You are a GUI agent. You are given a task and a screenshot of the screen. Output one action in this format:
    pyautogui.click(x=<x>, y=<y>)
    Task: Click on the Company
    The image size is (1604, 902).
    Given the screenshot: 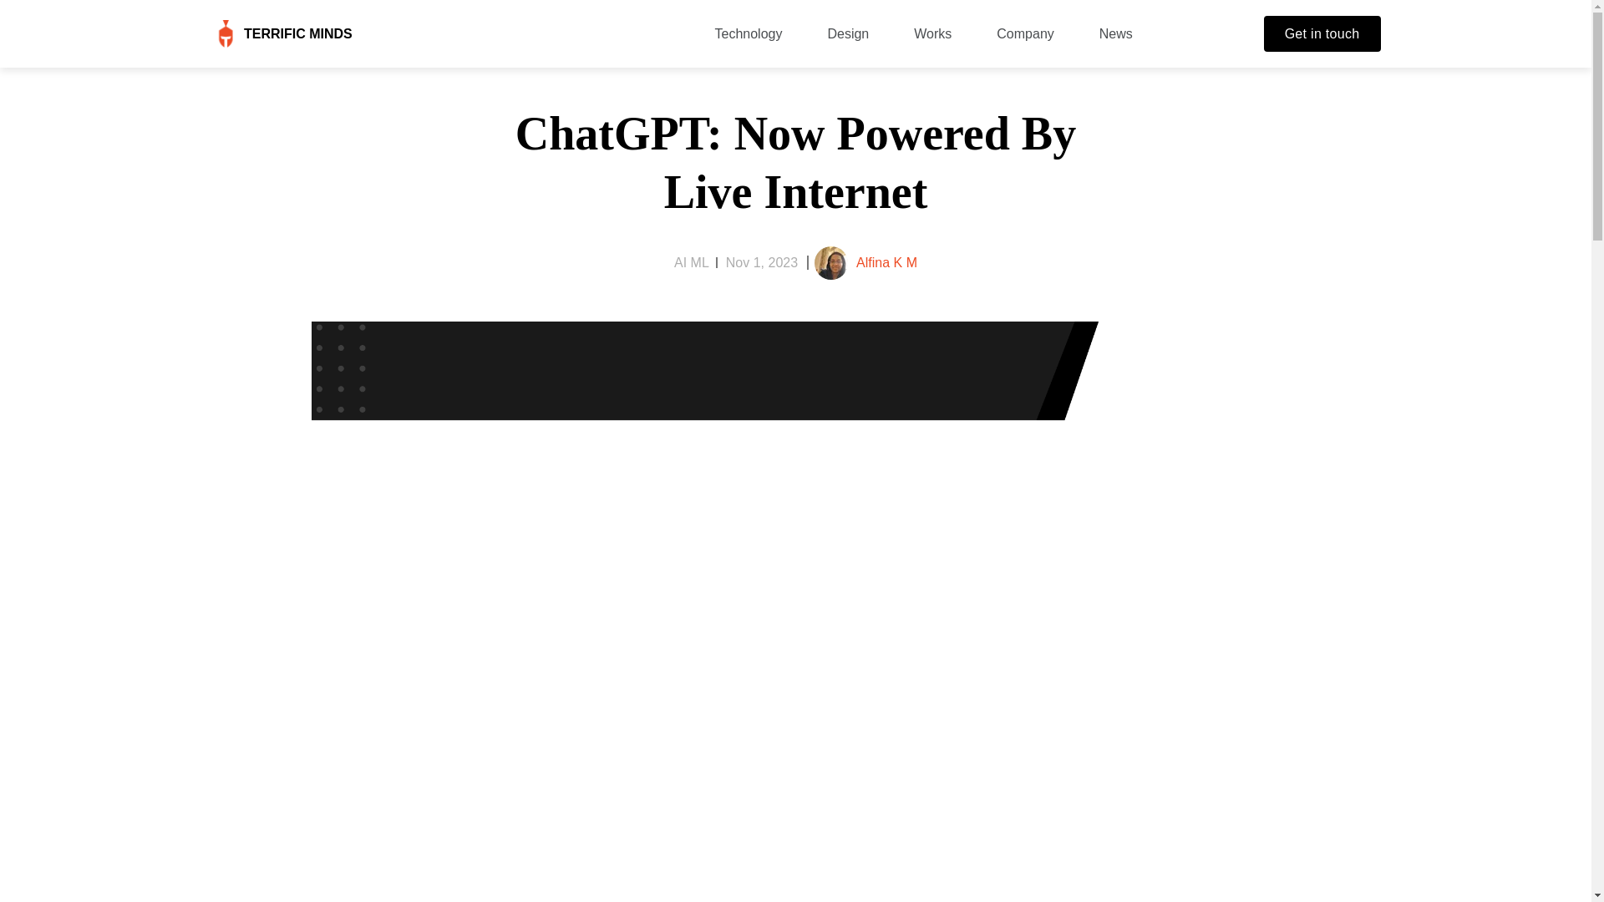 What is the action you would take?
    pyautogui.click(x=1024, y=33)
    